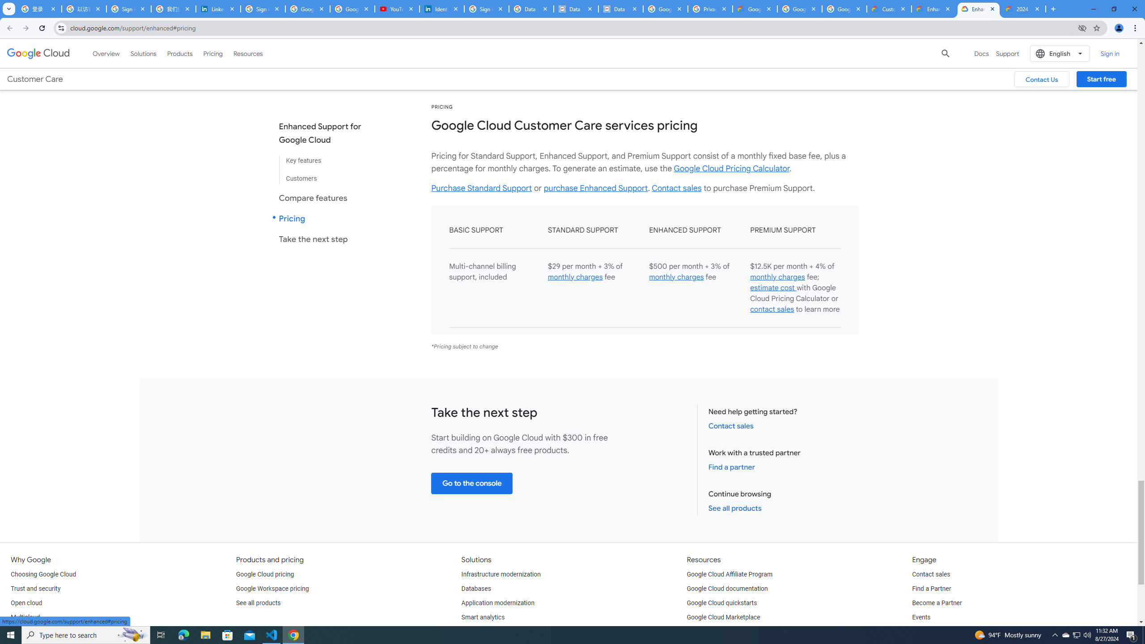 The width and height of the screenshot is (1145, 644). What do you see at coordinates (1042, 79) in the screenshot?
I see `Contact Us` at bounding box center [1042, 79].